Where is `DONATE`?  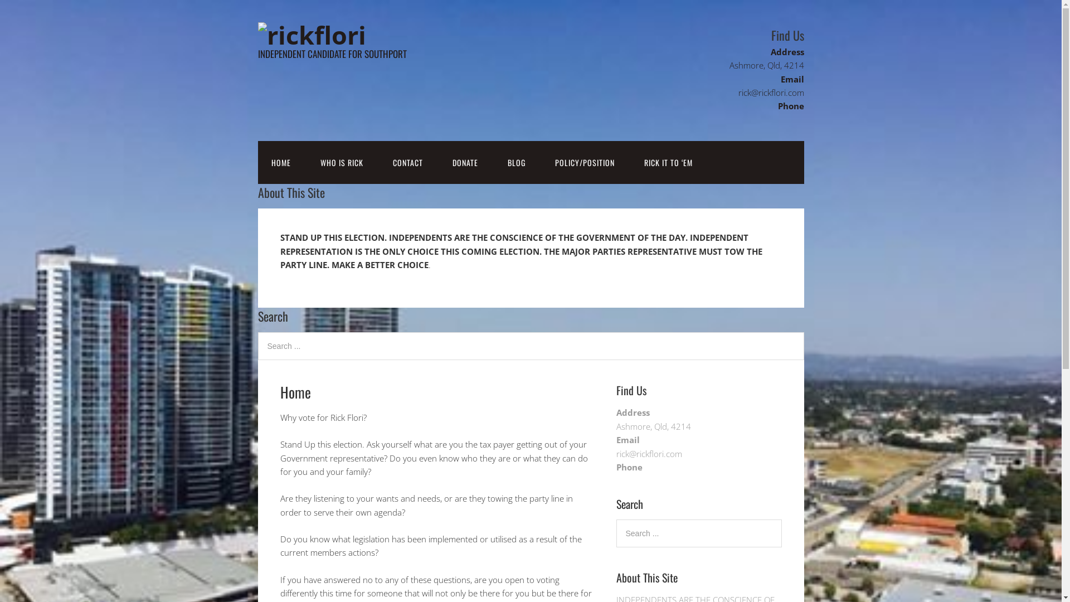
DONATE is located at coordinates (465, 163).